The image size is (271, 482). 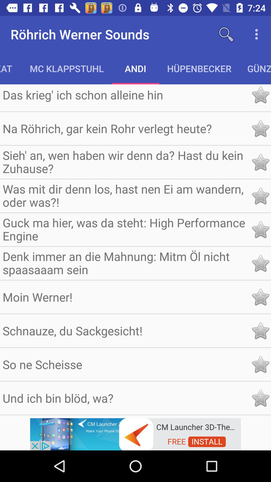 What do you see at coordinates (135, 434) in the screenshot?
I see `select advertisement` at bounding box center [135, 434].